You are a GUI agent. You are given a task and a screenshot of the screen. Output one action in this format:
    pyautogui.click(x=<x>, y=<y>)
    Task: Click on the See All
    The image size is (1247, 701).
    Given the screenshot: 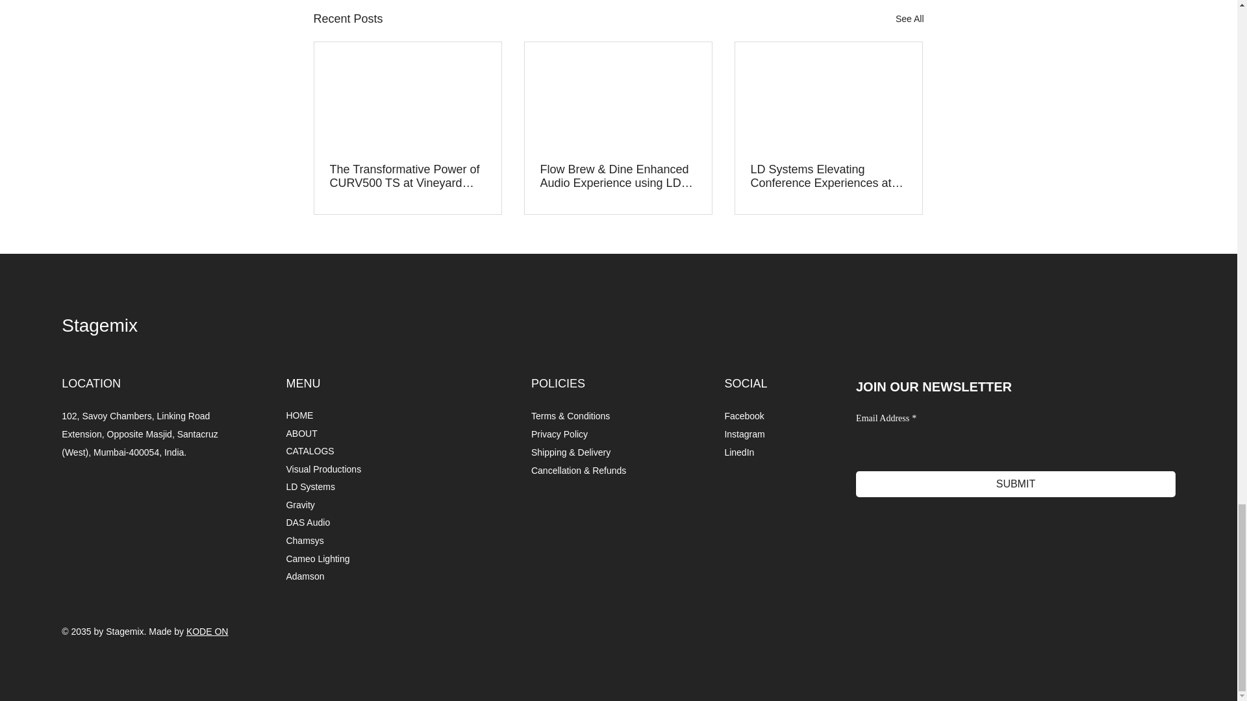 What is the action you would take?
    pyautogui.click(x=909, y=19)
    